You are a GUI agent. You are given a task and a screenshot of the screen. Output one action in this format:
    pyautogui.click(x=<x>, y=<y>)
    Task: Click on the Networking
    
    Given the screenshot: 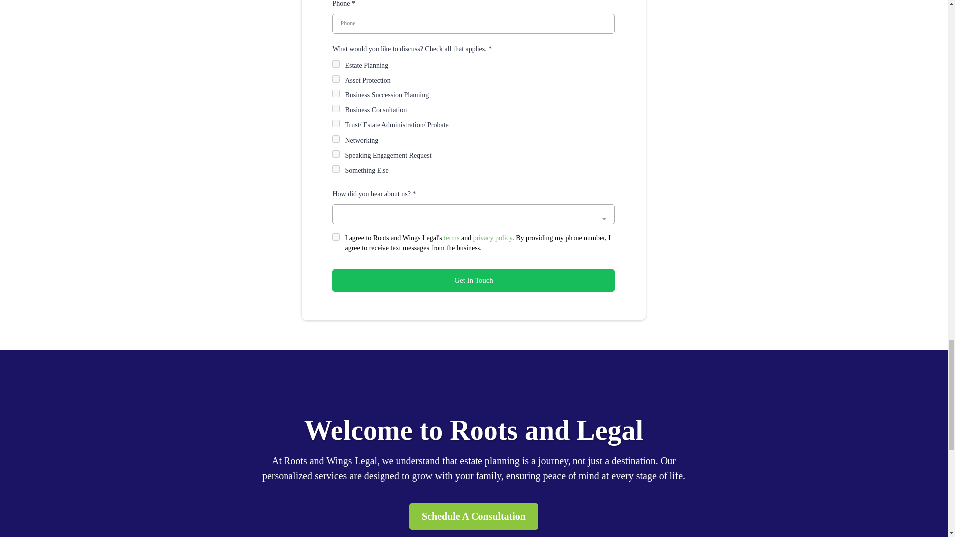 What is the action you would take?
    pyautogui.click(x=336, y=139)
    